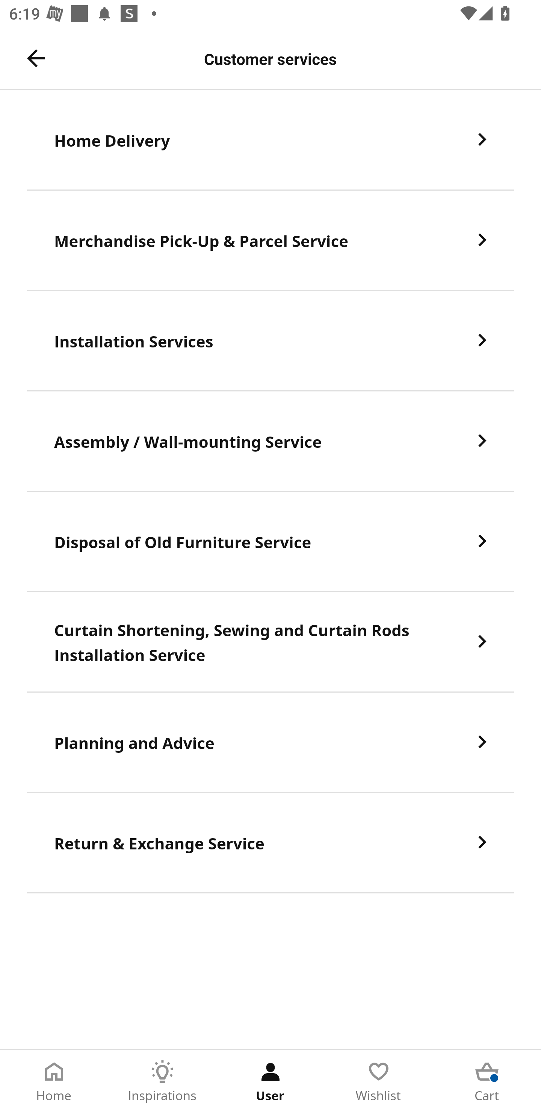 The height and width of the screenshot is (1113, 541). Describe the element at coordinates (270, 742) in the screenshot. I see `Planning and Advice` at that location.